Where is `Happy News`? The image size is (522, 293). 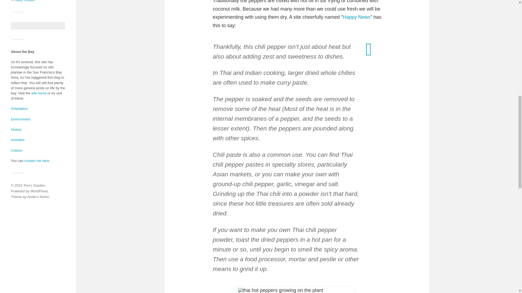 Happy News is located at coordinates (356, 17).